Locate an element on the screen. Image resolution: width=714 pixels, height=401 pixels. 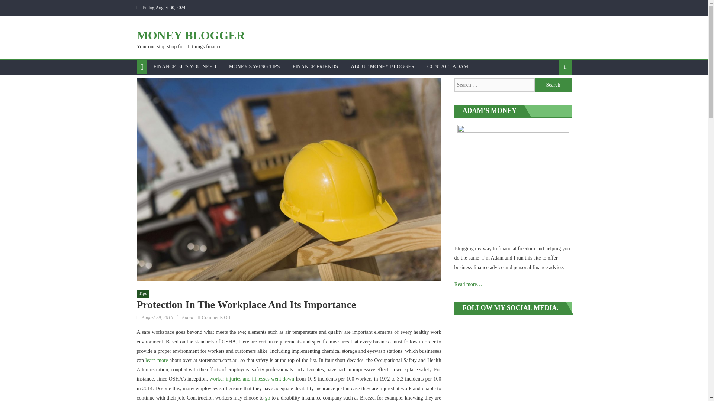
worker injuries and illnesses went down is located at coordinates (251, 379).